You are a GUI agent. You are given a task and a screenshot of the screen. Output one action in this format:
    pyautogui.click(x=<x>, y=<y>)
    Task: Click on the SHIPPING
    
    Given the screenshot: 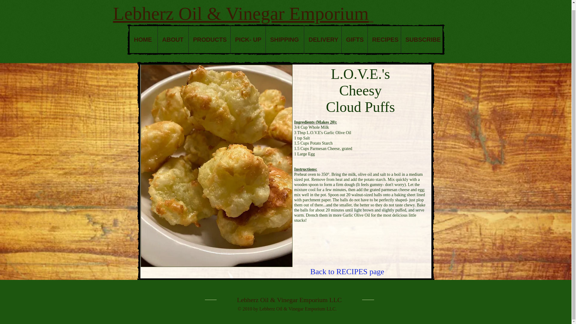 What is the action you would take?
    pyautogui.click(x=284, y=40)
    